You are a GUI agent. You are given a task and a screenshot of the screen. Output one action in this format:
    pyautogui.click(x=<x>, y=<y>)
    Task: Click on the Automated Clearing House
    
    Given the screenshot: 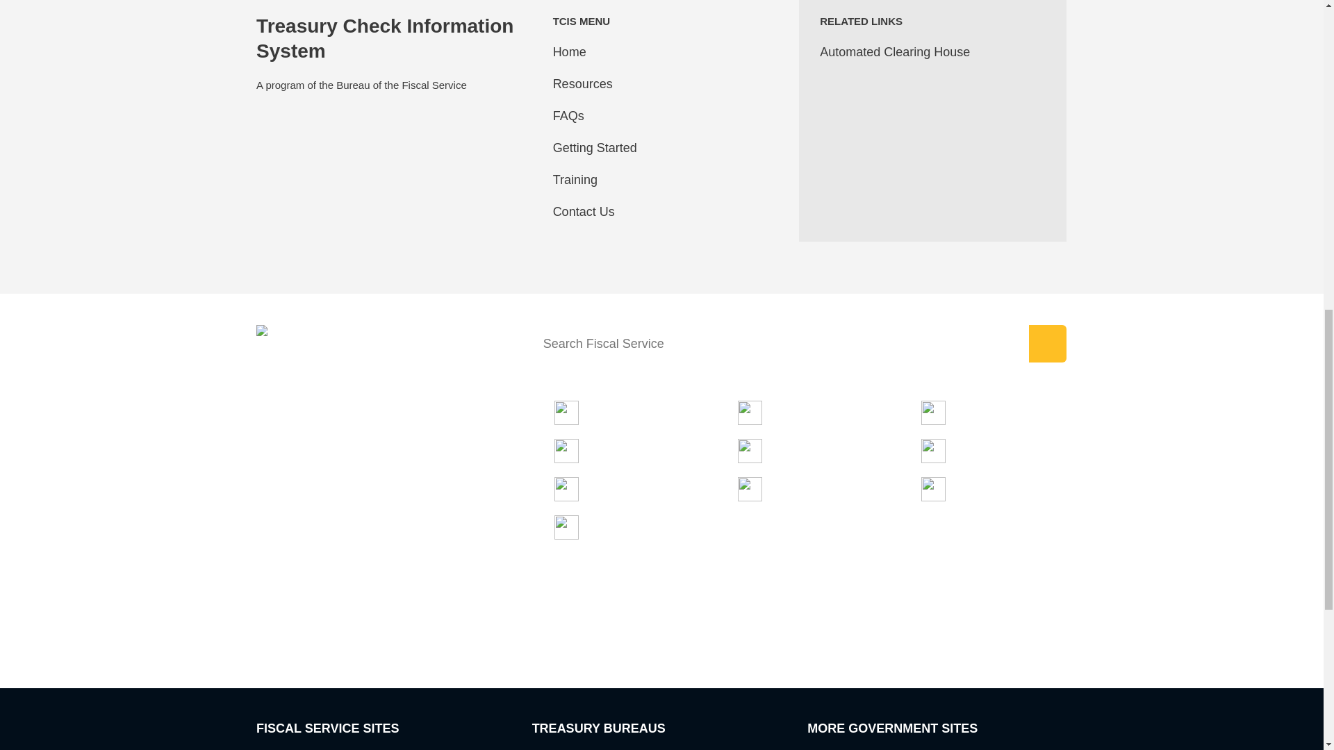 What is the action you would take?
    pyautogui.click(x=895, y=51)
    